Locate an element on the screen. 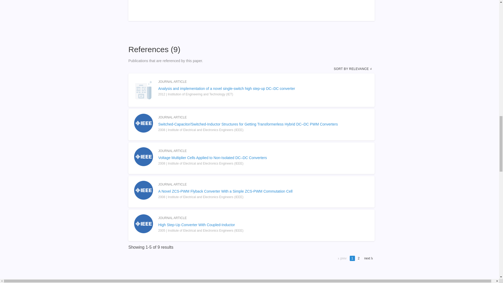 The width and height of the screenshot is (503, 283). Publication cover is located at coordinates (144, 123).